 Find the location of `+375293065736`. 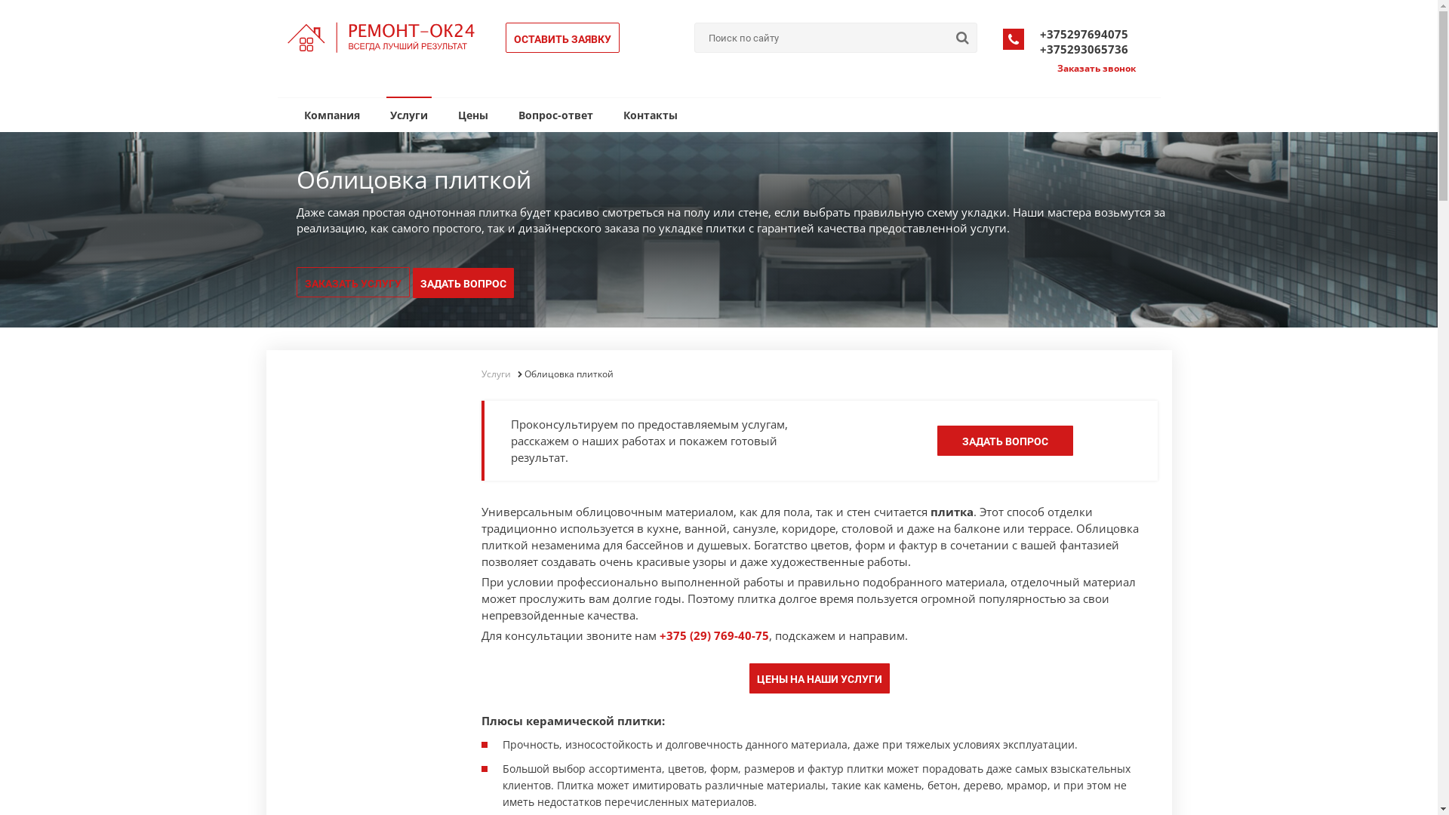

+375293065736 is located at coordinates (1084, 49).